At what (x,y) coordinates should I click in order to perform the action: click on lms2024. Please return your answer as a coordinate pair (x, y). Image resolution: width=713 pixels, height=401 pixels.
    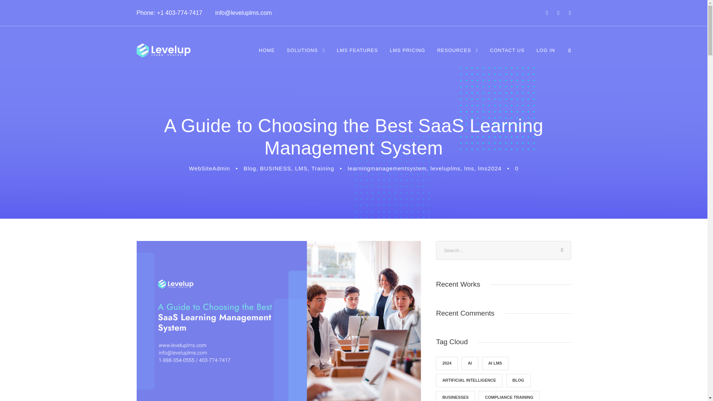
    Looking at the image, I should click on (489, 168).